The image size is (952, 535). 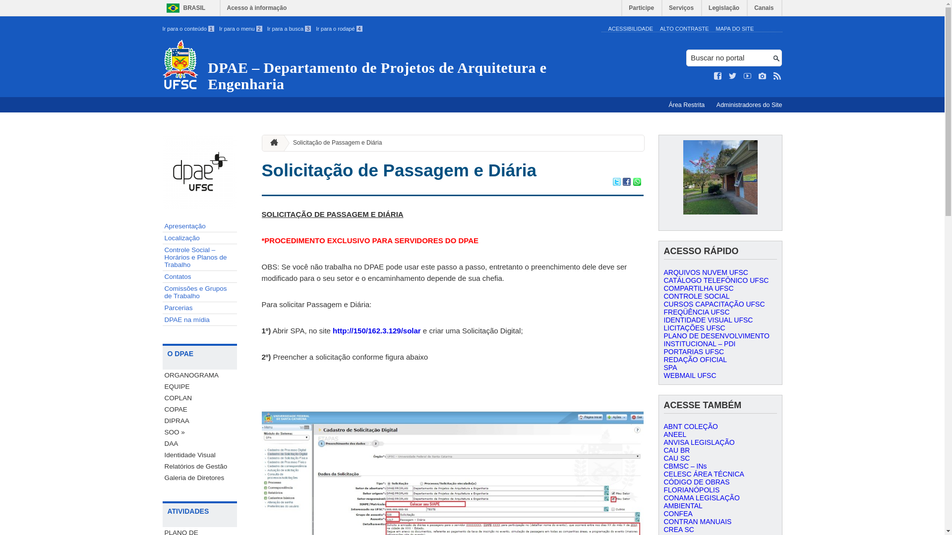 I want to click on ALTO CONTRASTE, so click(x=684, y=29).